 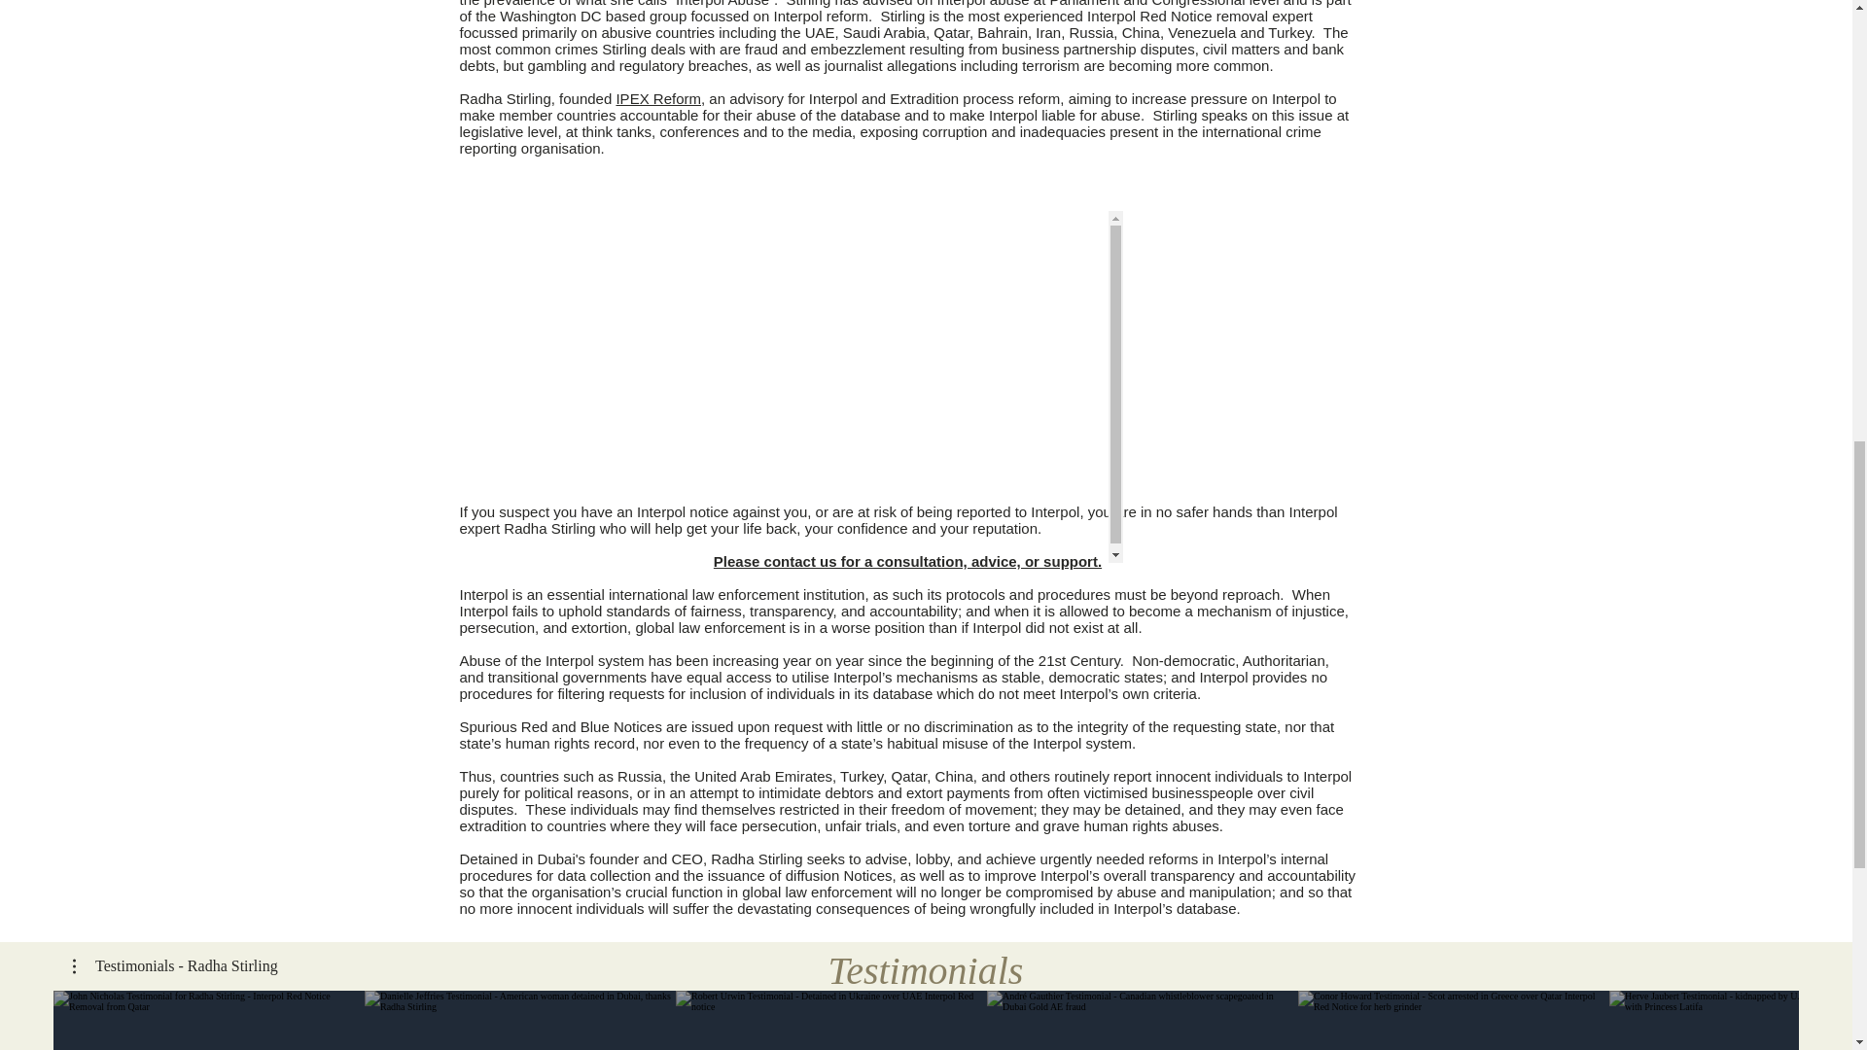 I want to click on Please contact us for a consultation, advice, or support., so click(x=906, y=562).